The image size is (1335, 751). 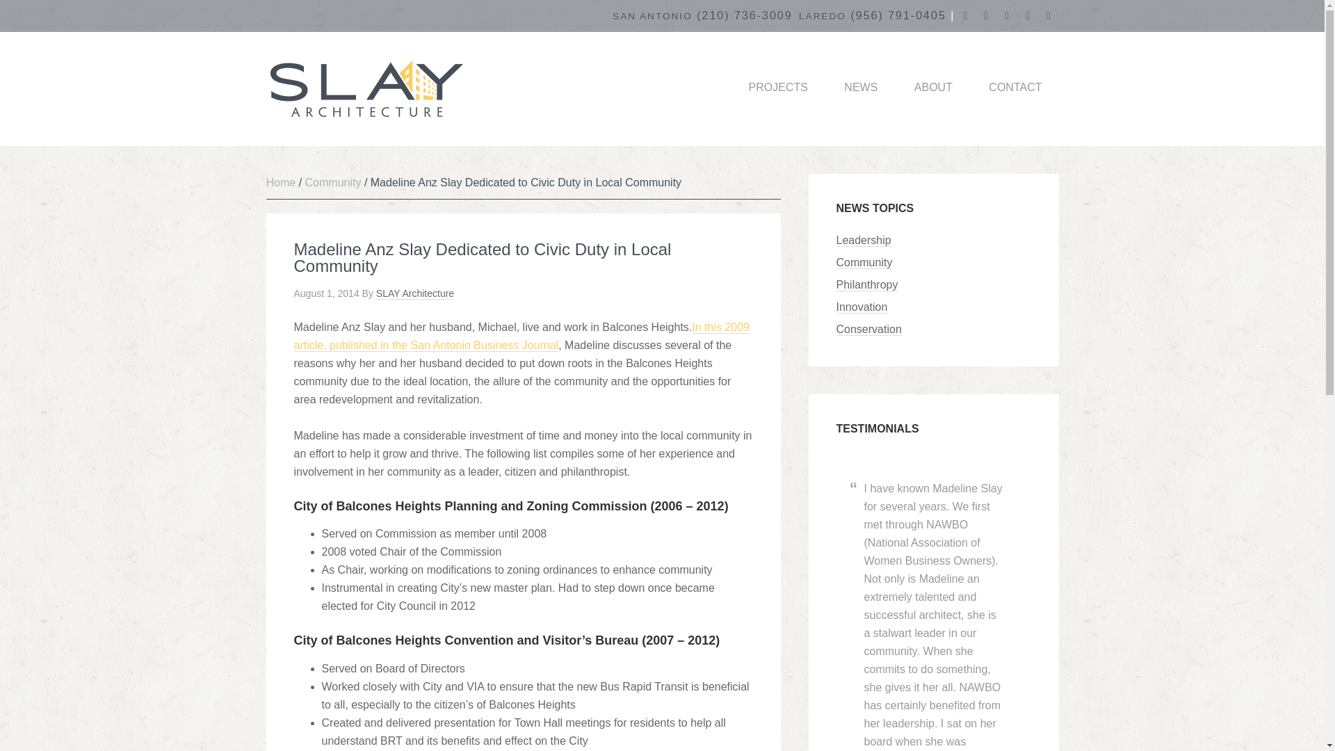 I want to click on Community, so click(x=334, y=182).